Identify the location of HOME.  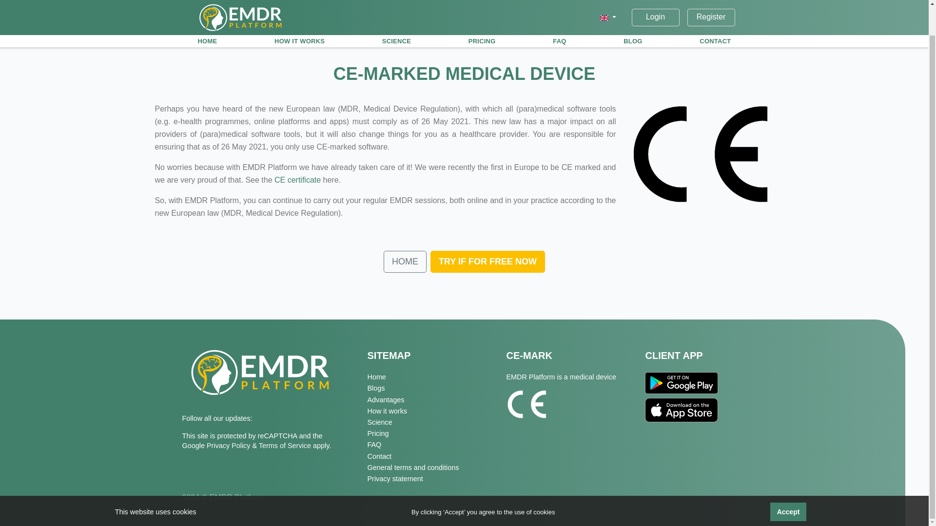
(207, 10).